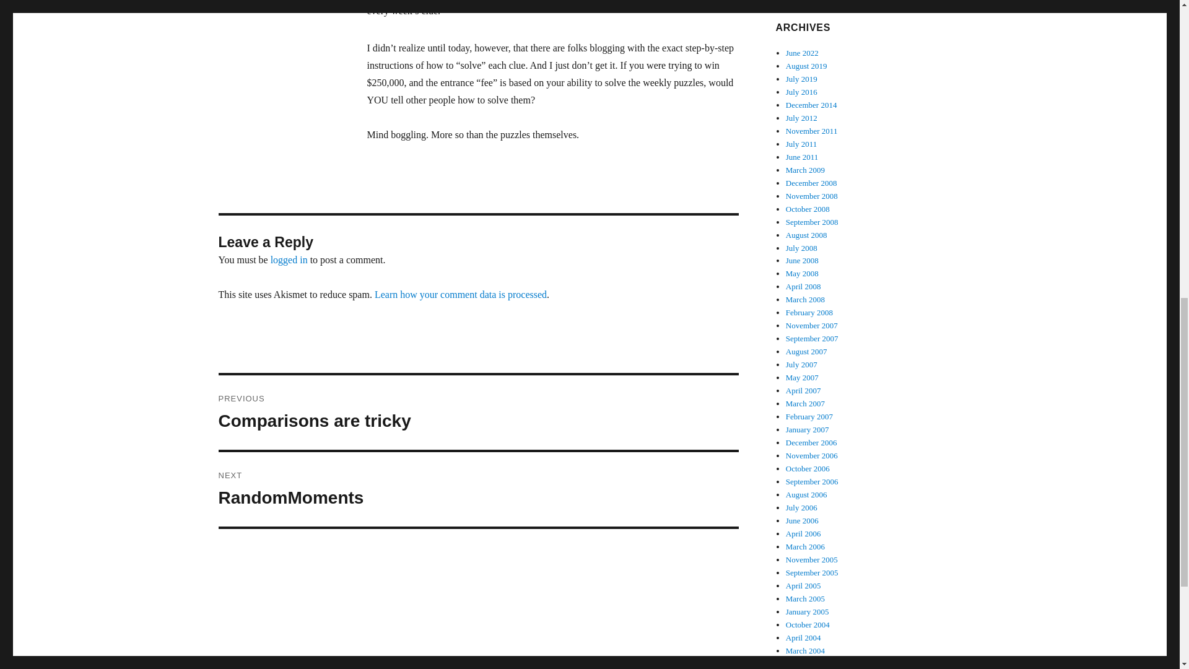  Describe the element at coordinates (805, 170) in the screenshot. I see `November 2011` at that location.